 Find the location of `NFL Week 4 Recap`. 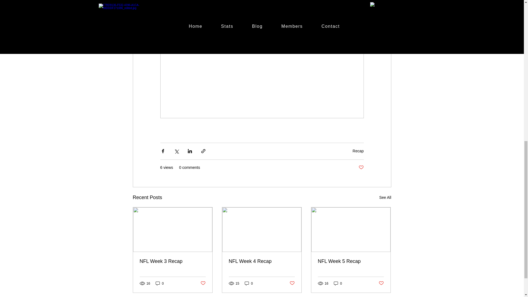

NFL Week 4 Recap is located at coordinates (262, 261).